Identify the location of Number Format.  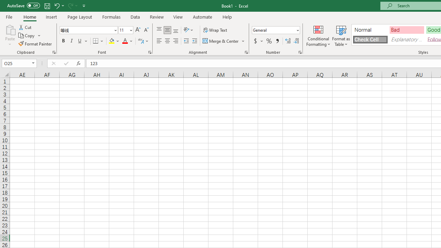
(276, 30).